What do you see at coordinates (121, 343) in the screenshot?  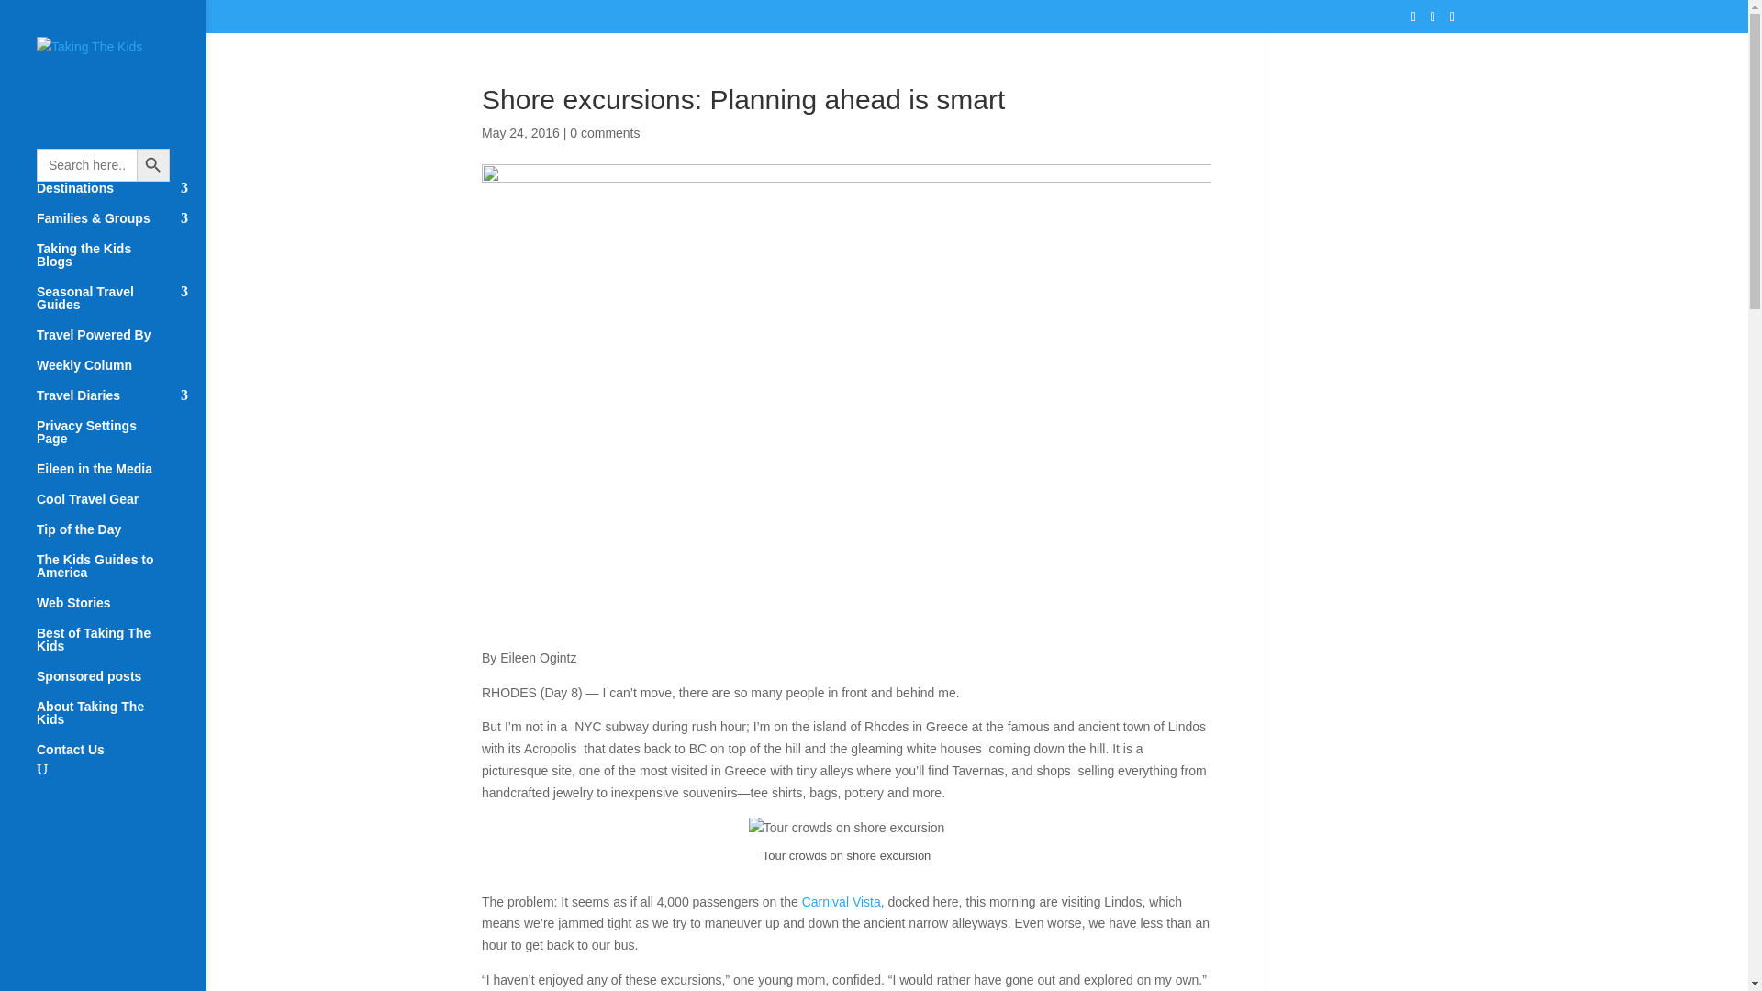 I see `Travel Powered By` at bounding box center [121, 343].